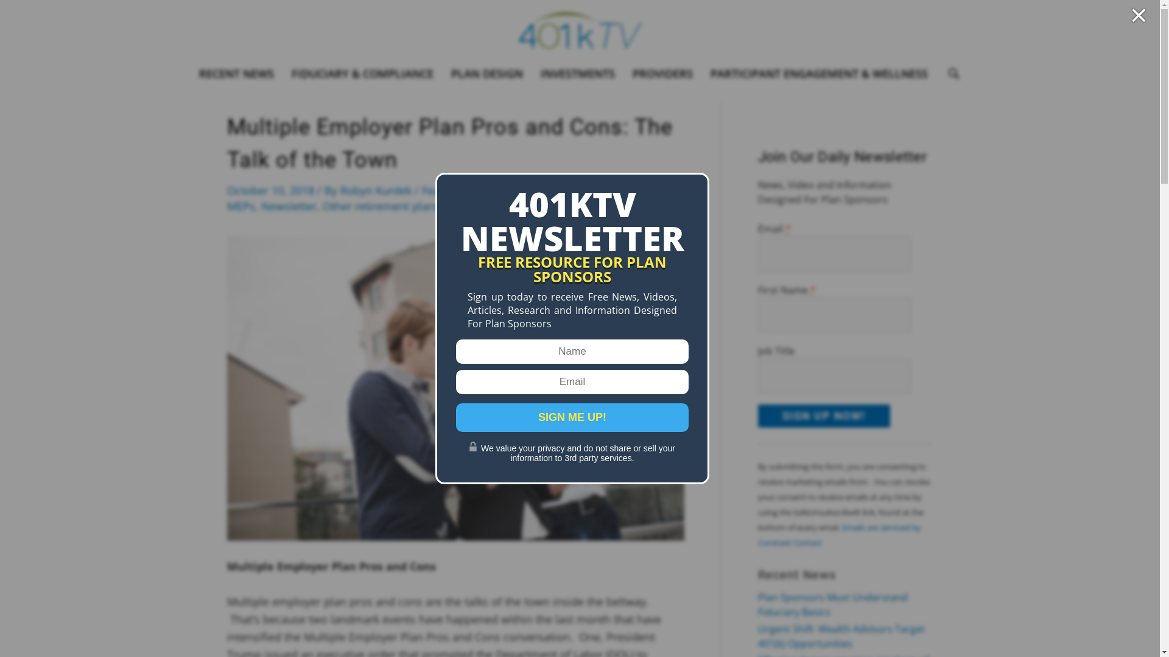 The width and height of the screenshot is (1169, 657). I want to click on RECENT NEWS, so click(236, 74).